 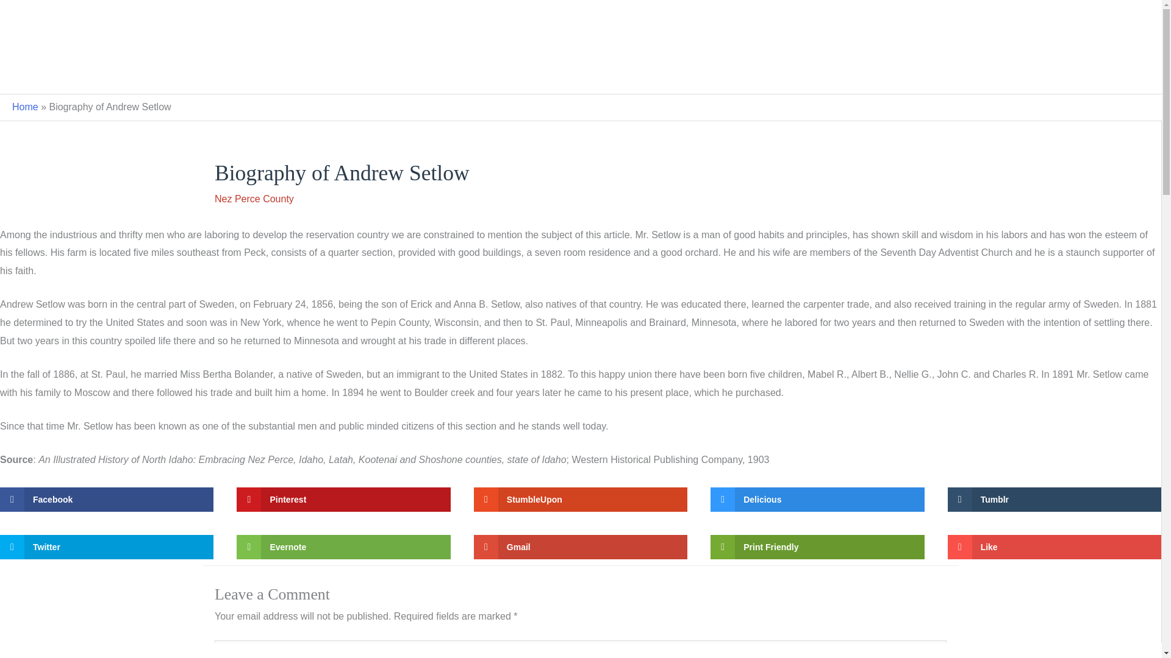 I want to click on Twitter, so click(x=106, y=547).